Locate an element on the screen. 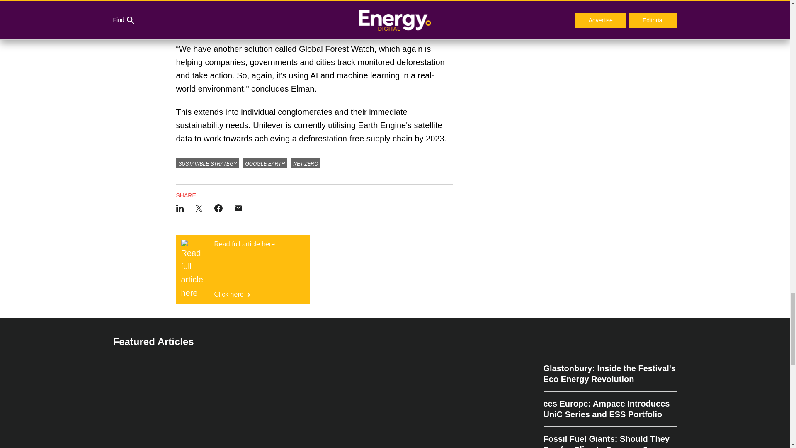 The height and width of the screenshot is (448, 796). SUSTAINBLE STRATEGY is located at coordinates (265, 163).